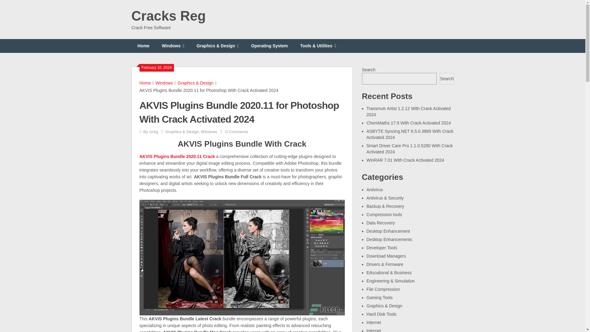 The width and height of the screenshot is (590, 332). What do you see at coordinates (154, 132) in the screenshot?
I see `crreg` at bounding box center [154, 132].